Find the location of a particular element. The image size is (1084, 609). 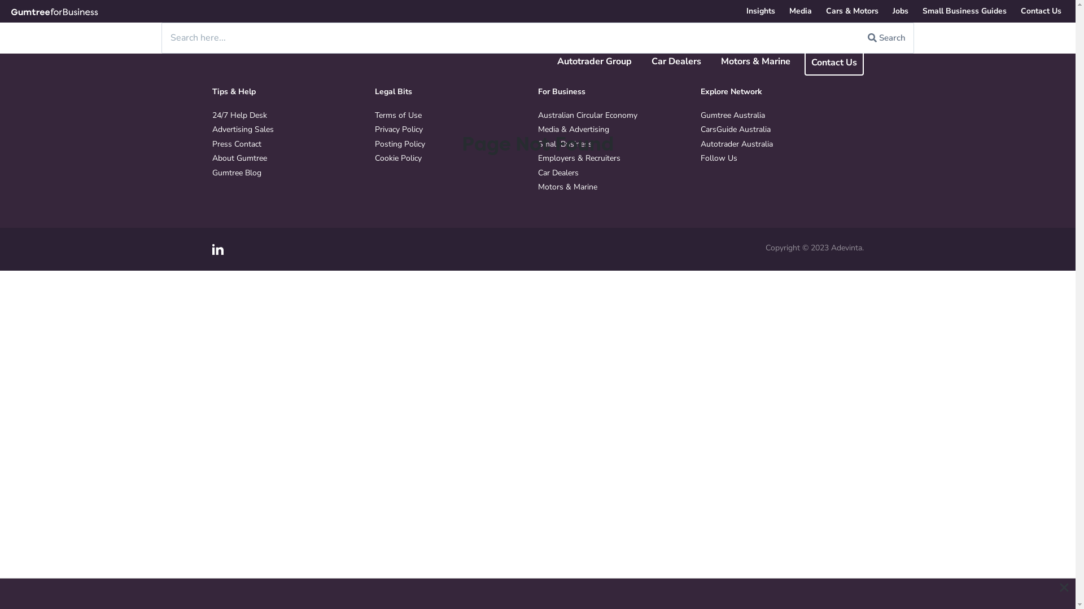

Advertising Sales is located at coordinates (243, 130).